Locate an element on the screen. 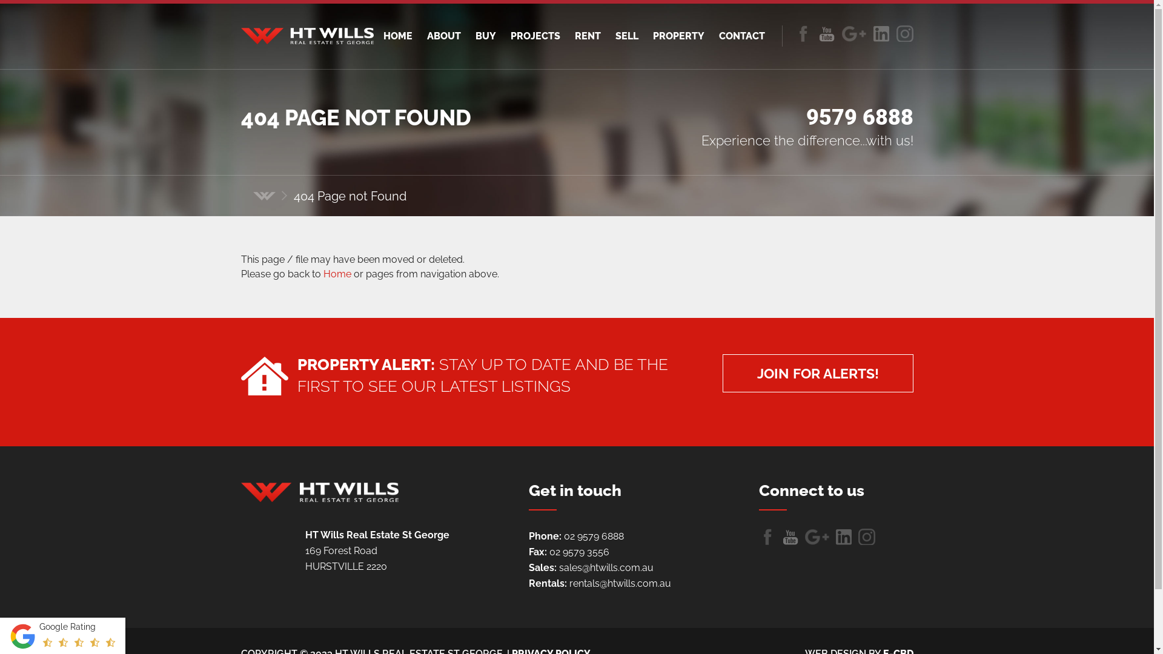 The width and height of the screenshot is (1163, 654). LinkedIn is located at coordinates (905, 34).